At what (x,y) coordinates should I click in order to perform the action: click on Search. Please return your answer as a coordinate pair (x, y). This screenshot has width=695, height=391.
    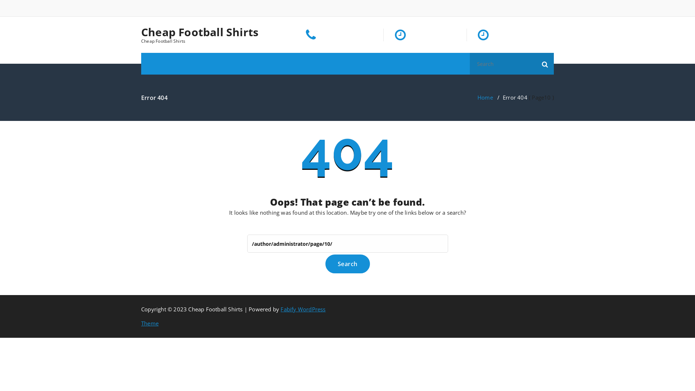
    Looking at the image, I should click on (347, 264).